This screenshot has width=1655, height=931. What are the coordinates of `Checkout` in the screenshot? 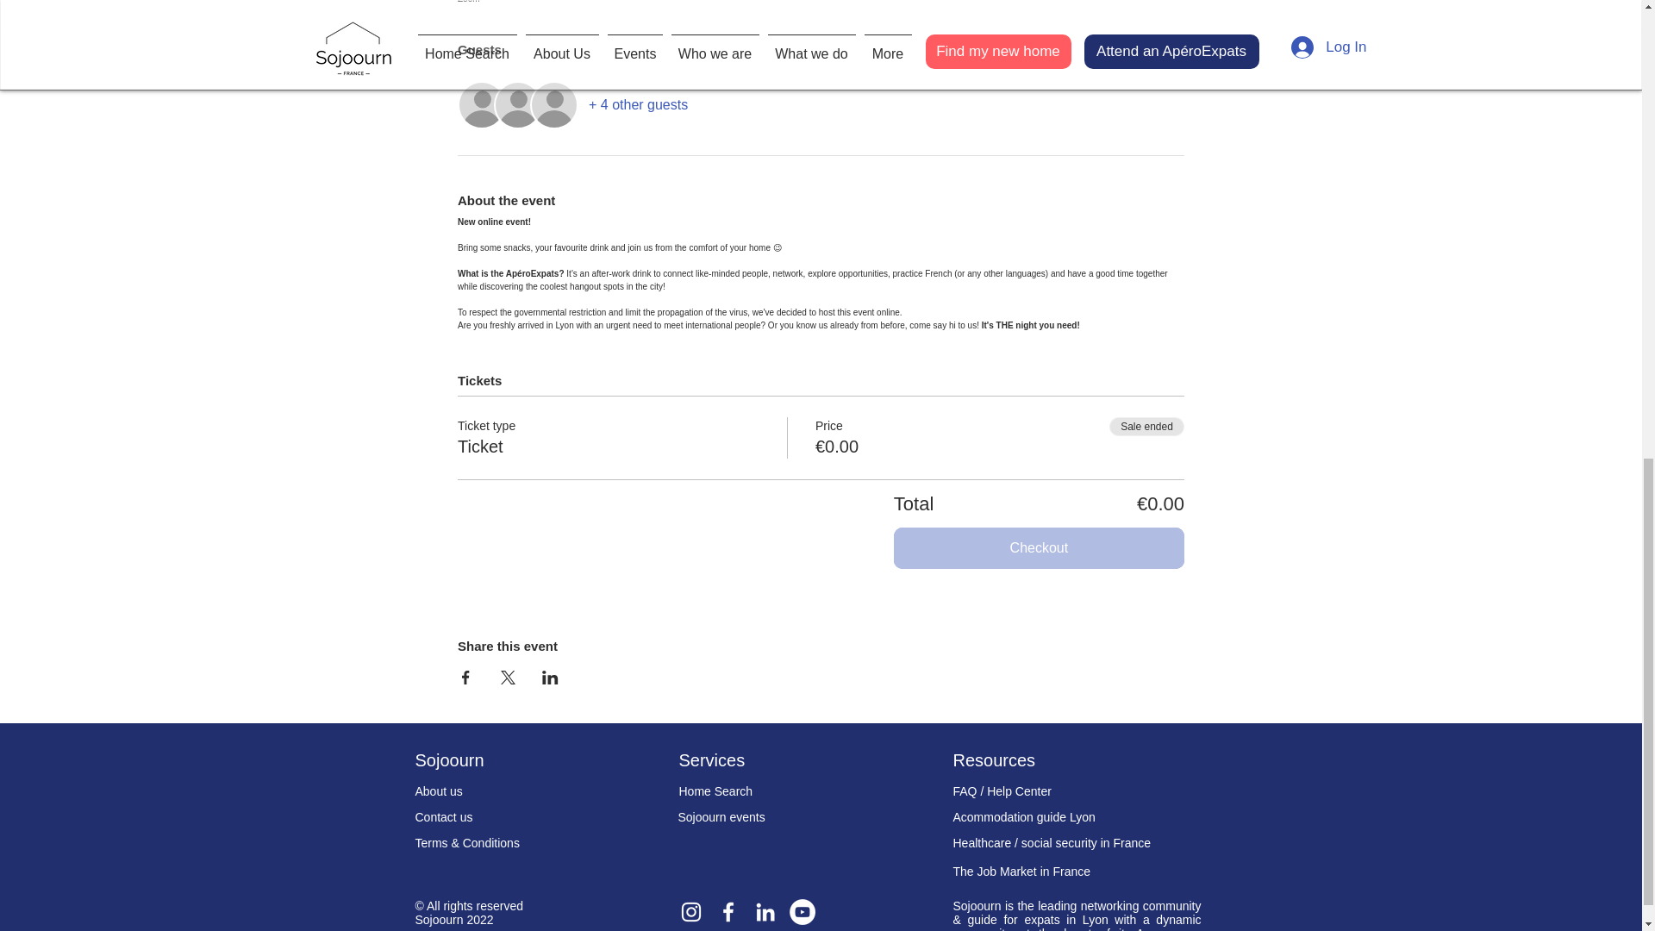 It's located at (1039, 548).